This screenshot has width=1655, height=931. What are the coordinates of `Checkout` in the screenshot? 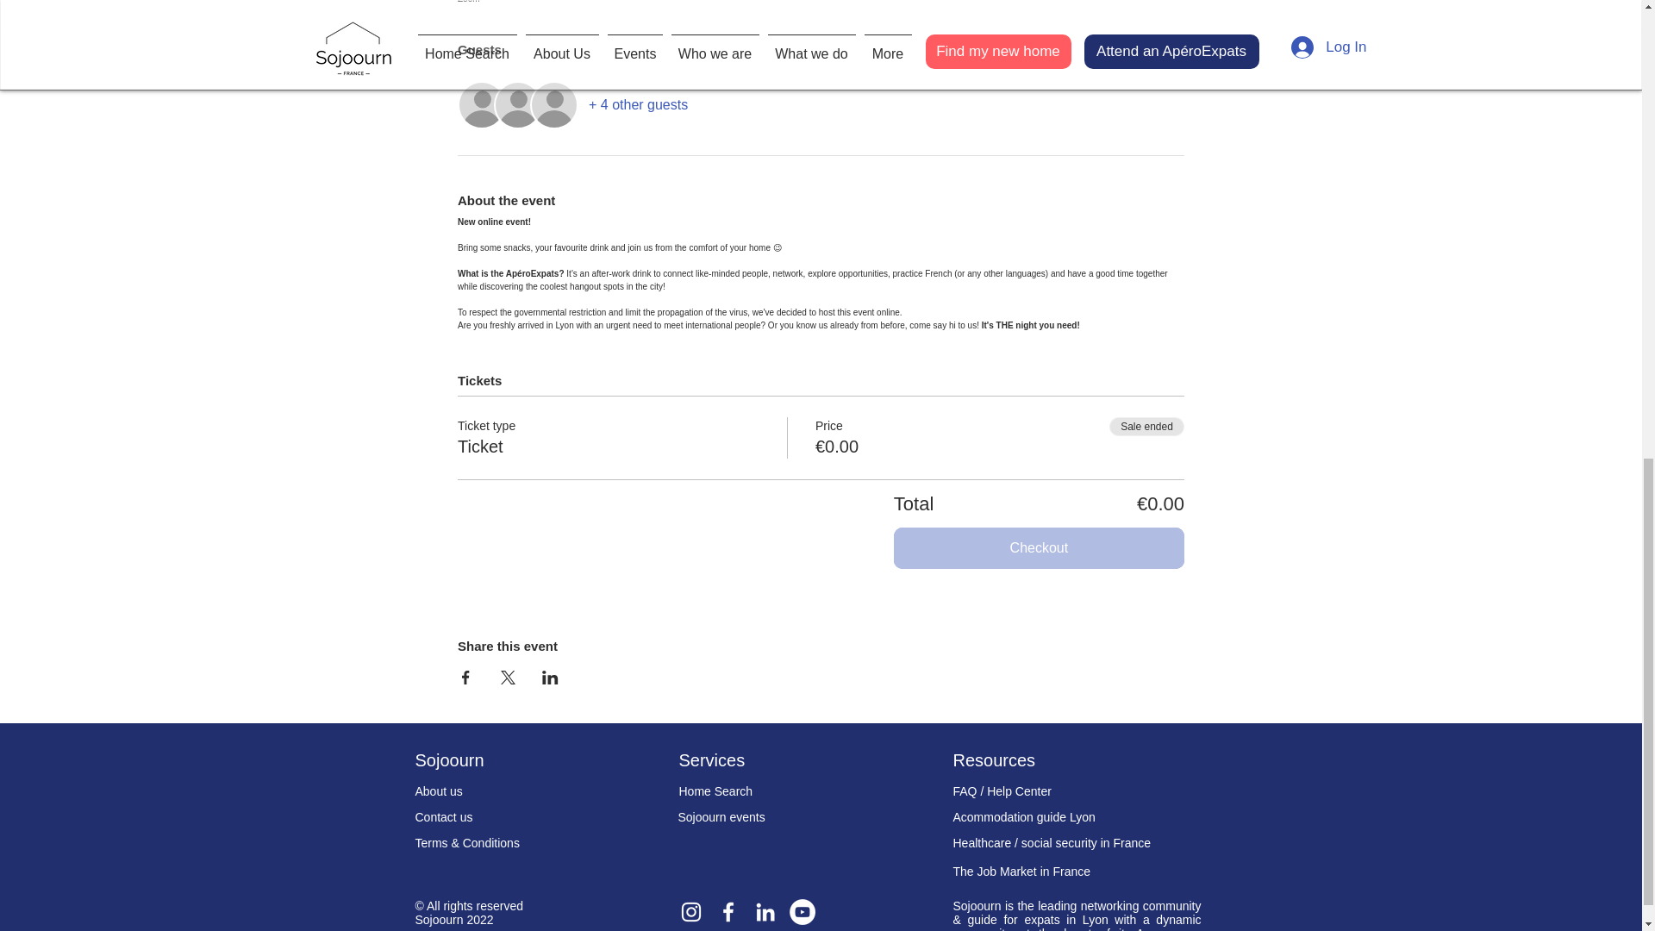 It's located at (1039, 548).